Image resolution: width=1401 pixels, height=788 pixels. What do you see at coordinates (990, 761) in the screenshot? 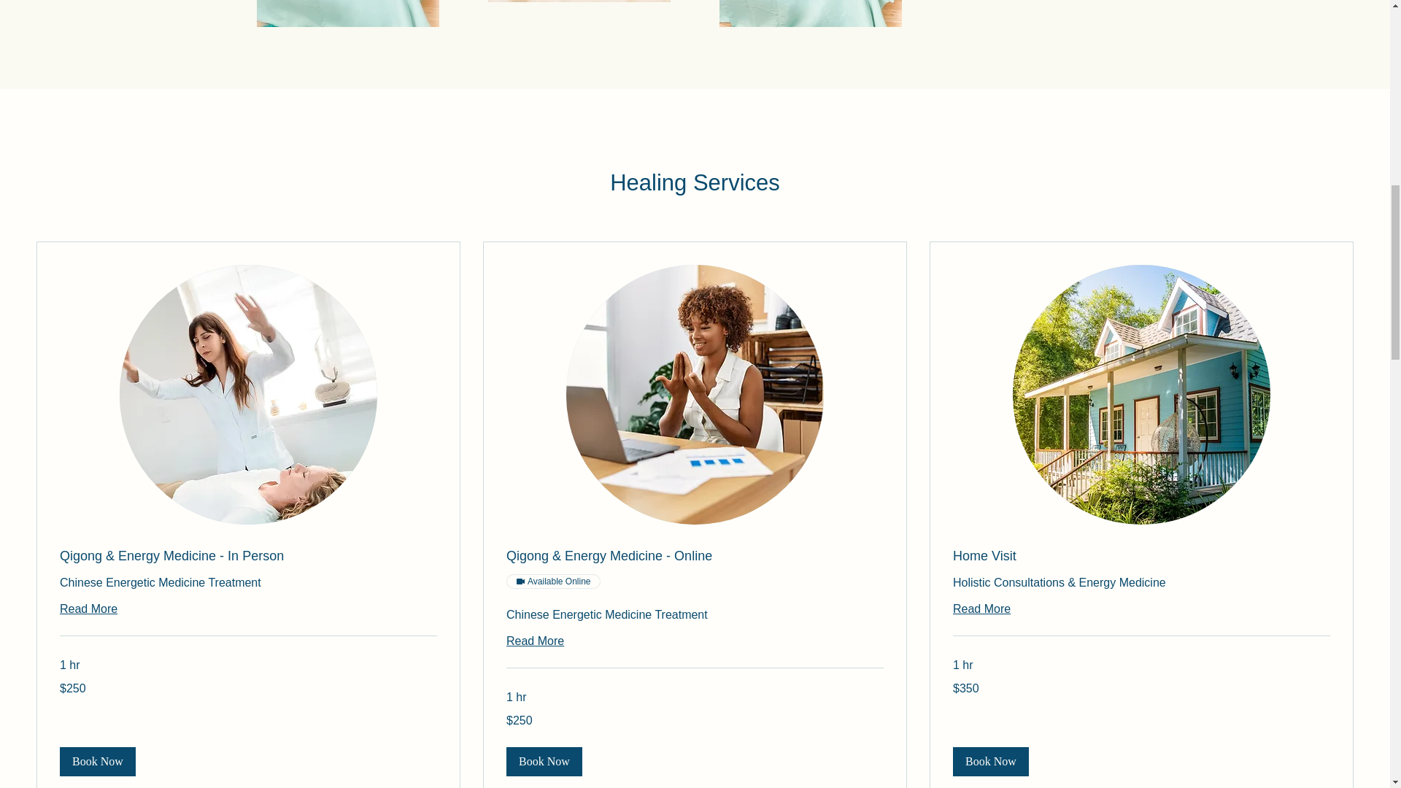
I see `Book Now` at bounding box center [990, 761].